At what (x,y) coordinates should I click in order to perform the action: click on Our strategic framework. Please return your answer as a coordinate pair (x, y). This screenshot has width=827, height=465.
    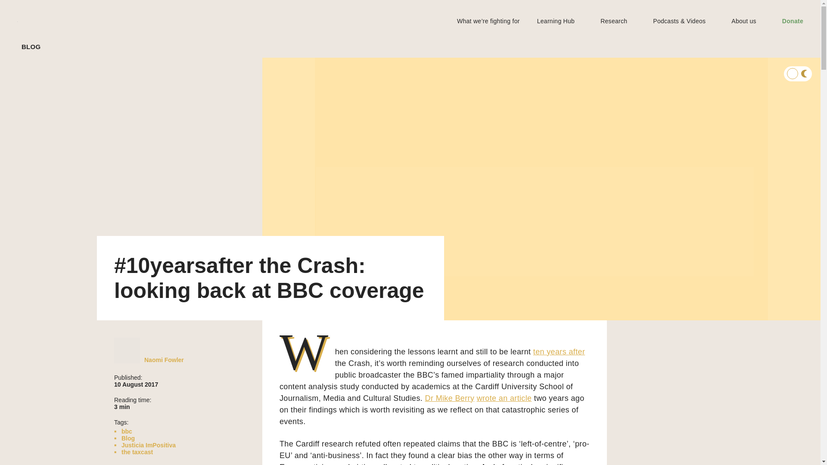
    Looking at the image, I should click on (72, 138).